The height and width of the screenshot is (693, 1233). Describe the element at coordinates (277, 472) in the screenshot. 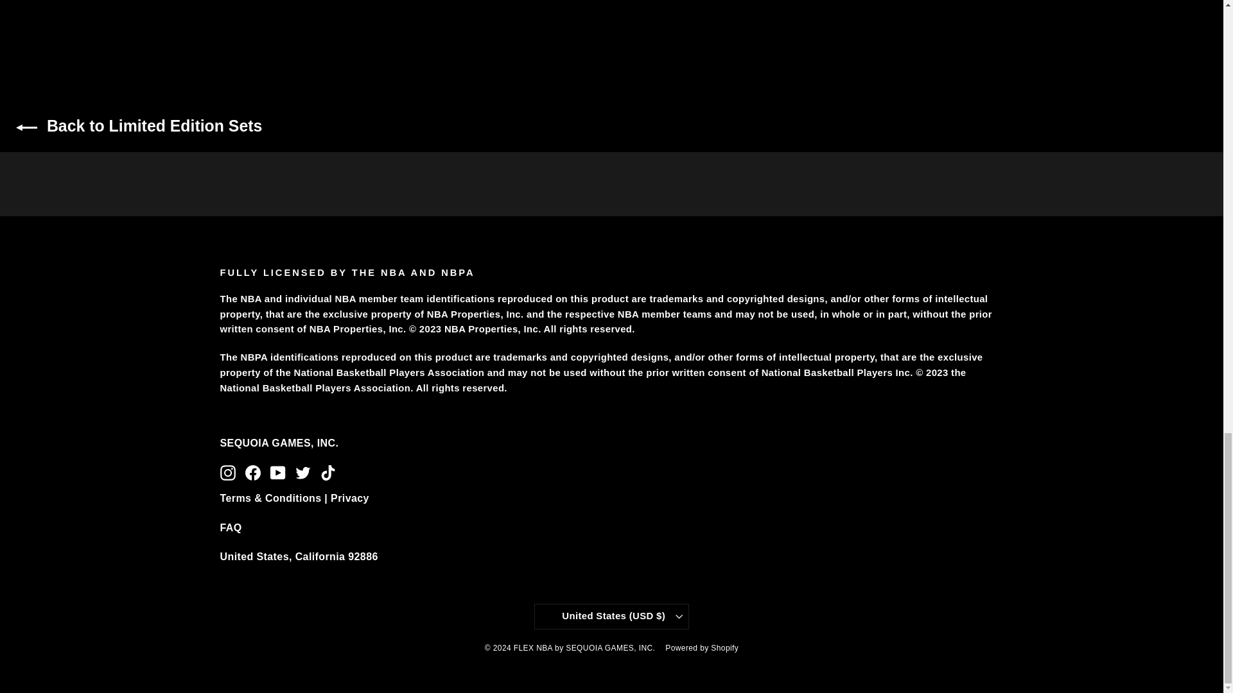

I see `FLEX NBA by SEQUOIA GAMES, INC. on YouTube` at that location.